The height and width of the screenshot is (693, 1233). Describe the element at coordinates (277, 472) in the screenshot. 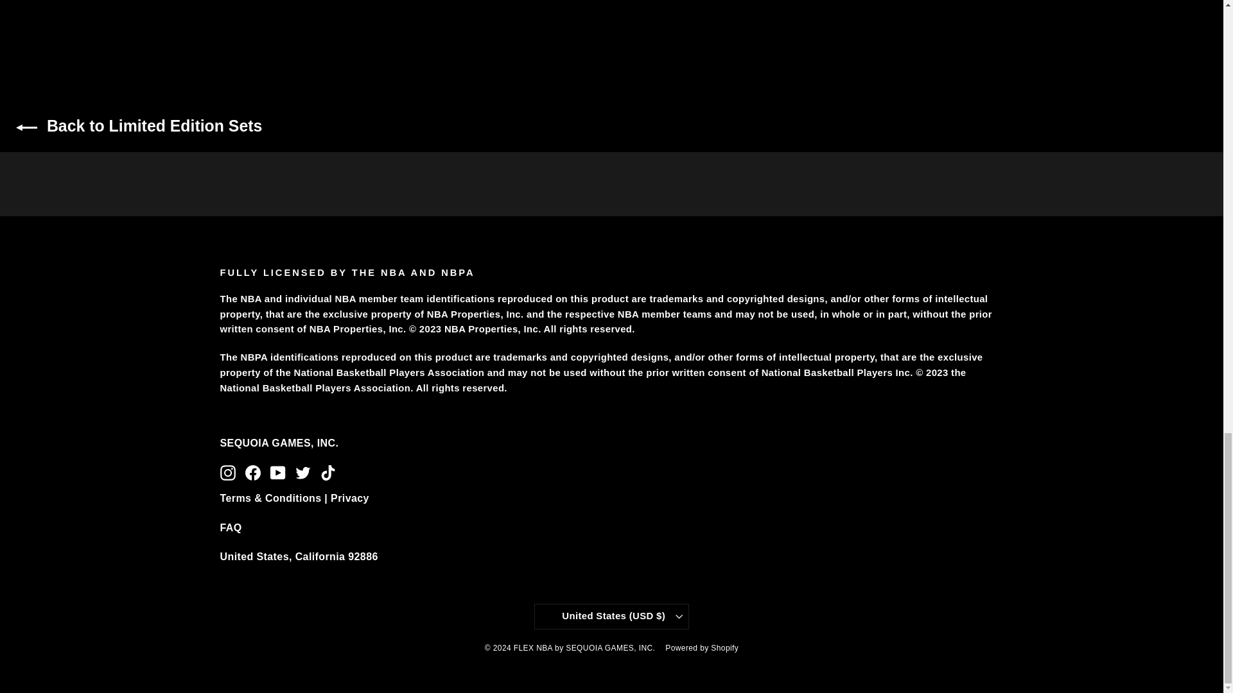

I see `FLEX NBA by SEQUOIA GAMES, INC. on YouTube` at that location.